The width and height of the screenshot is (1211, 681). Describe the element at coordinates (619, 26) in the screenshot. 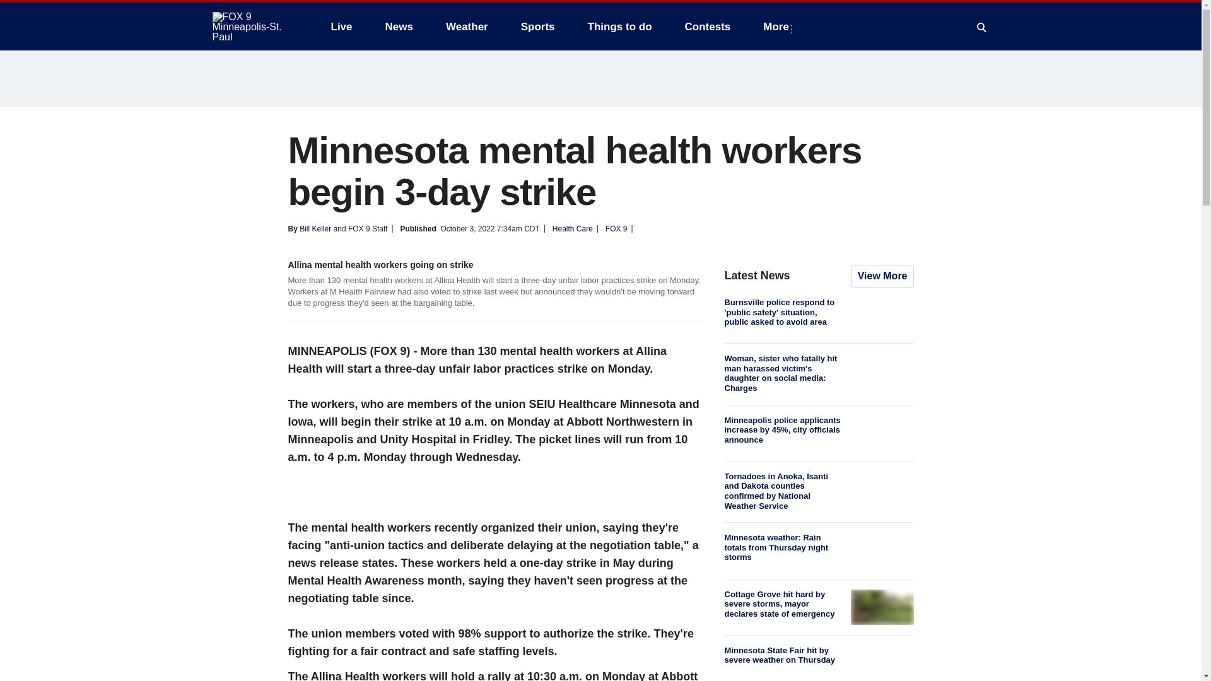

I see `Things to do` at that location.